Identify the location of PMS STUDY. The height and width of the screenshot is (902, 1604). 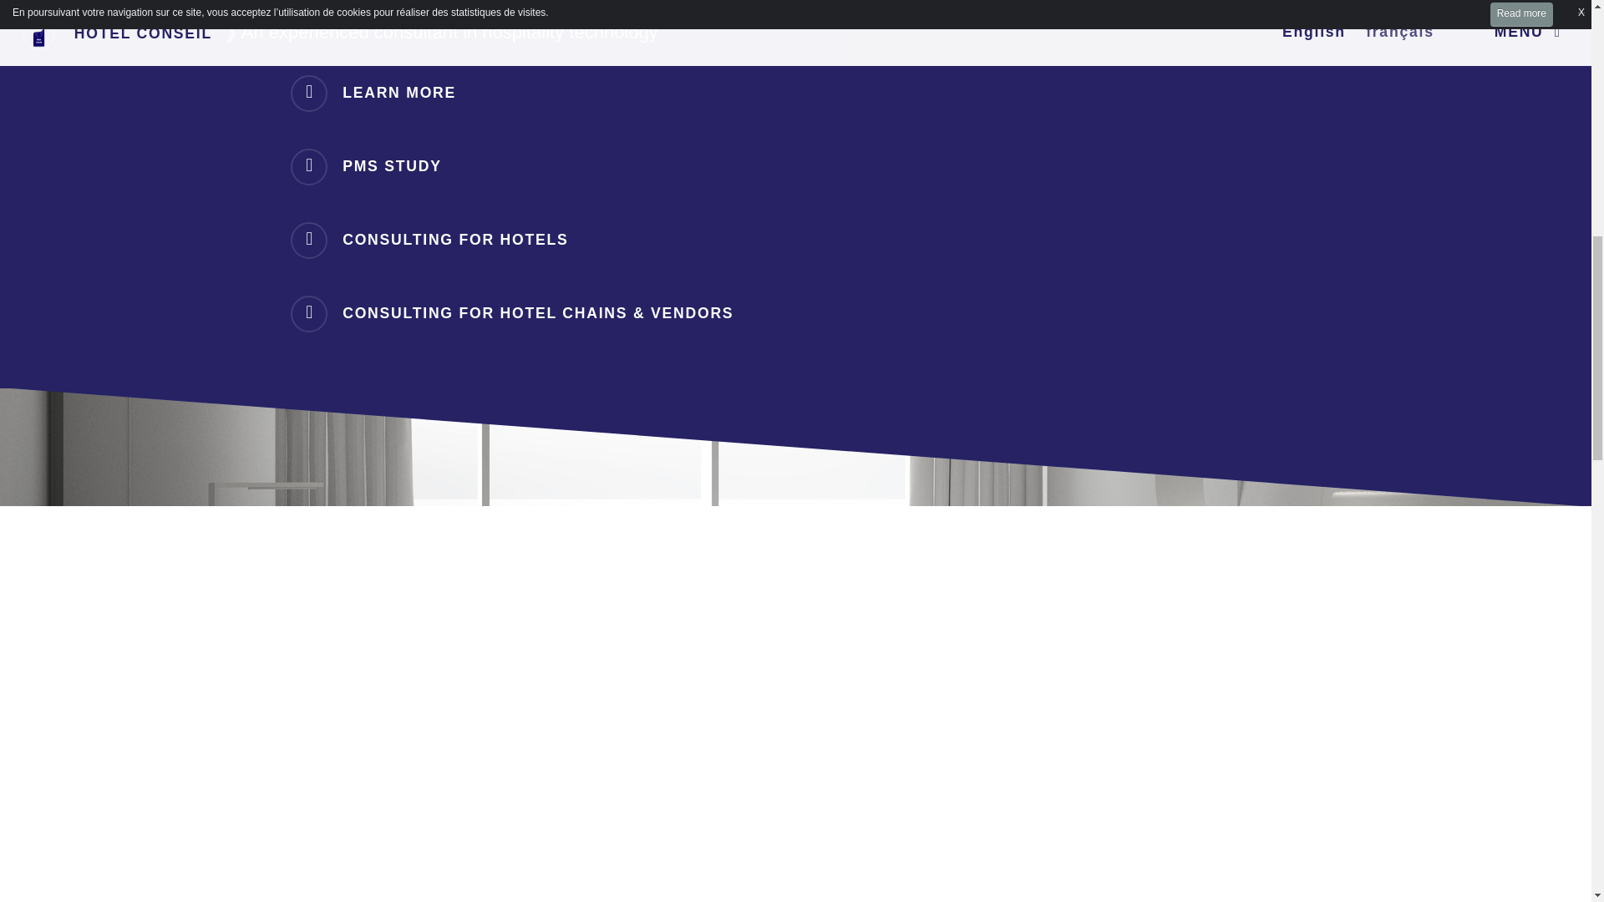
(795, 167).